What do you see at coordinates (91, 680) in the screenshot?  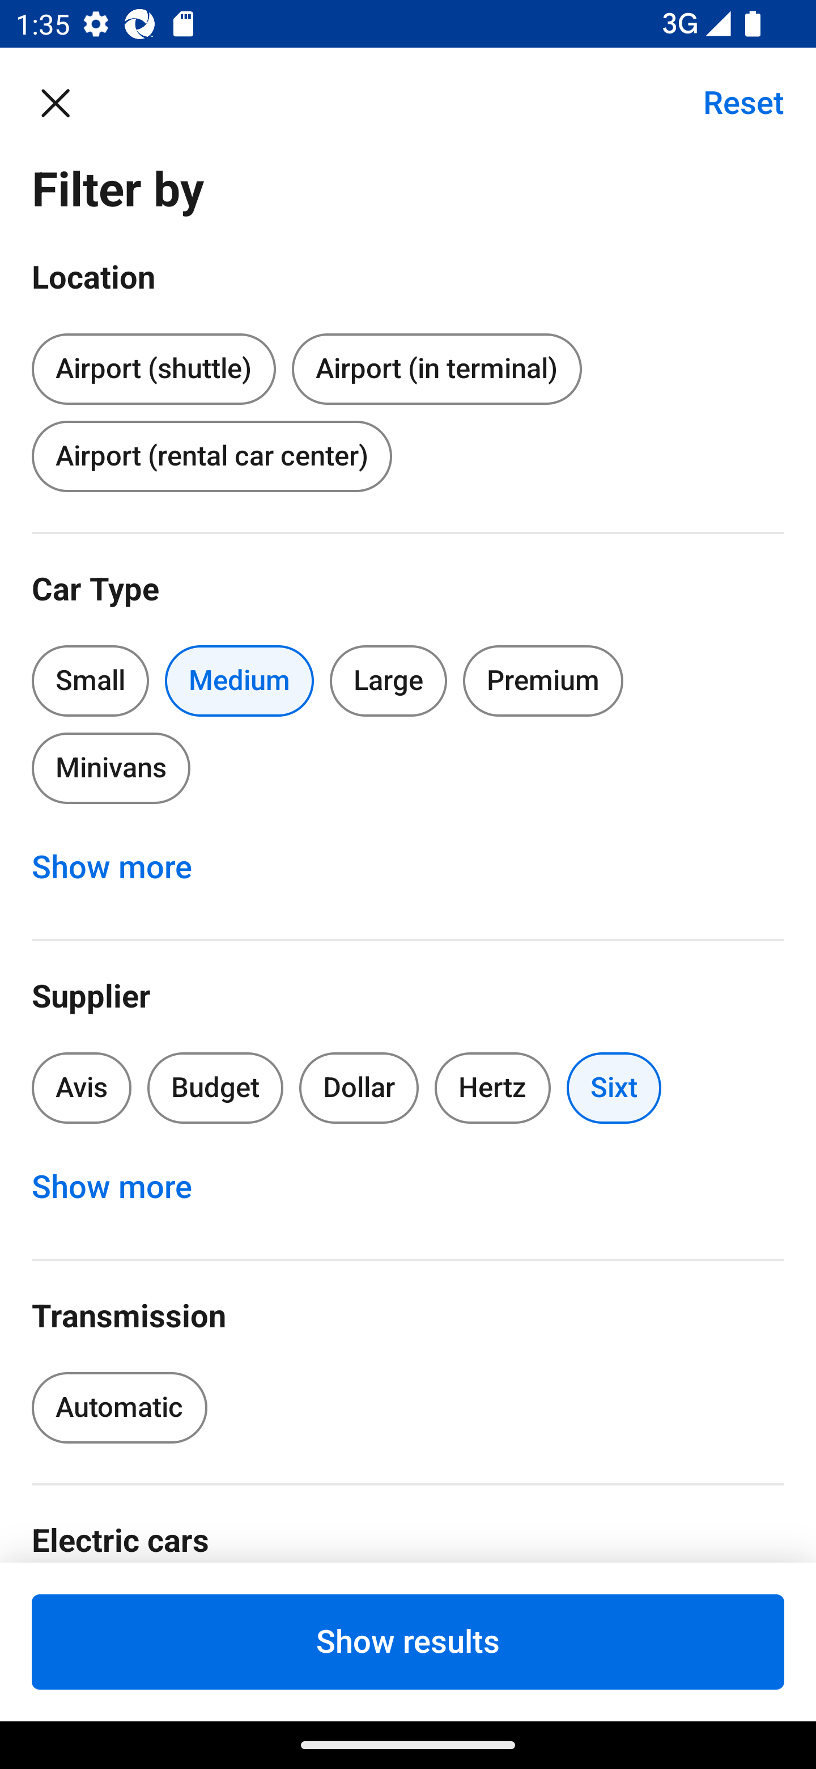 I see `Small` at bounding box center [91, 680].